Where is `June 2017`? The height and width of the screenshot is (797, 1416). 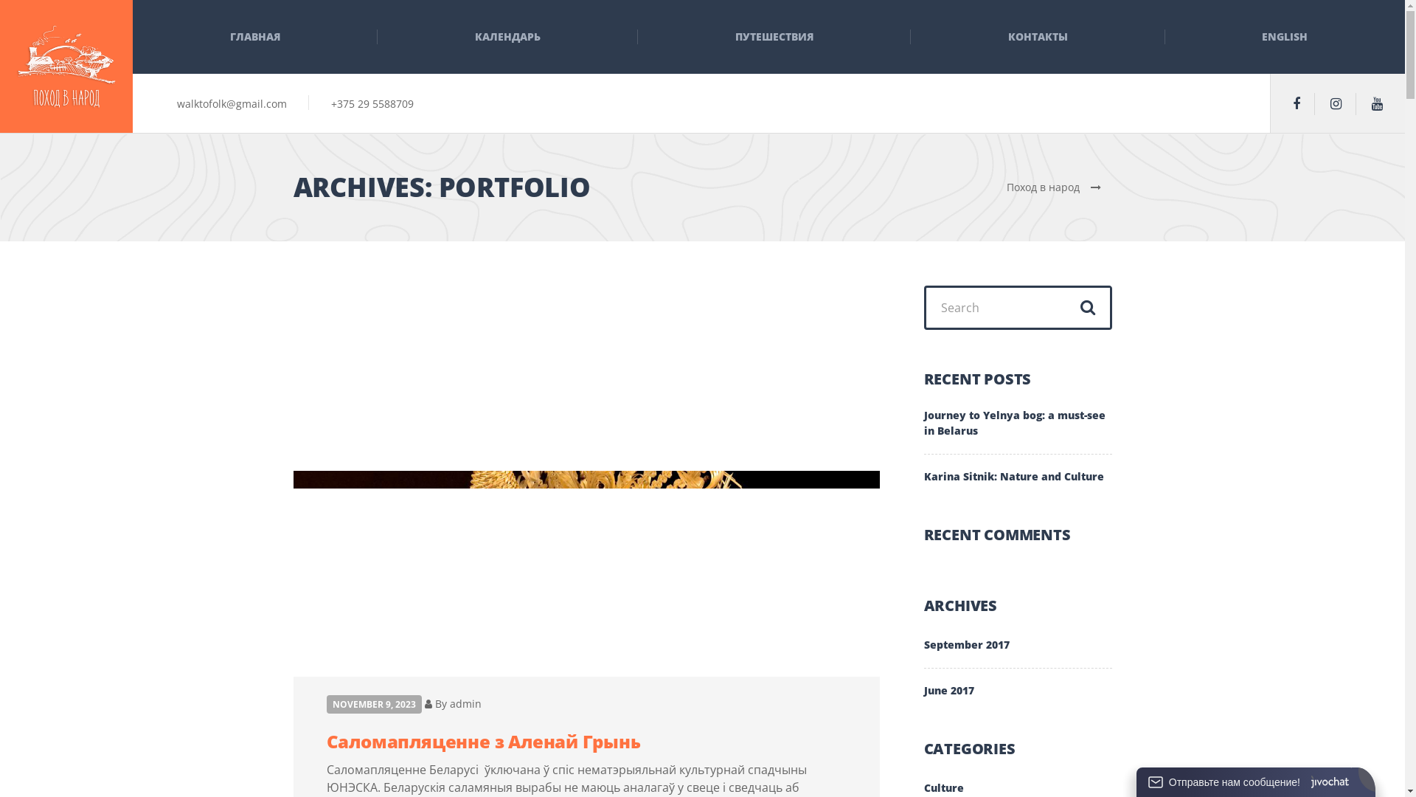
June 2017 is located at coordinates (948, 683).